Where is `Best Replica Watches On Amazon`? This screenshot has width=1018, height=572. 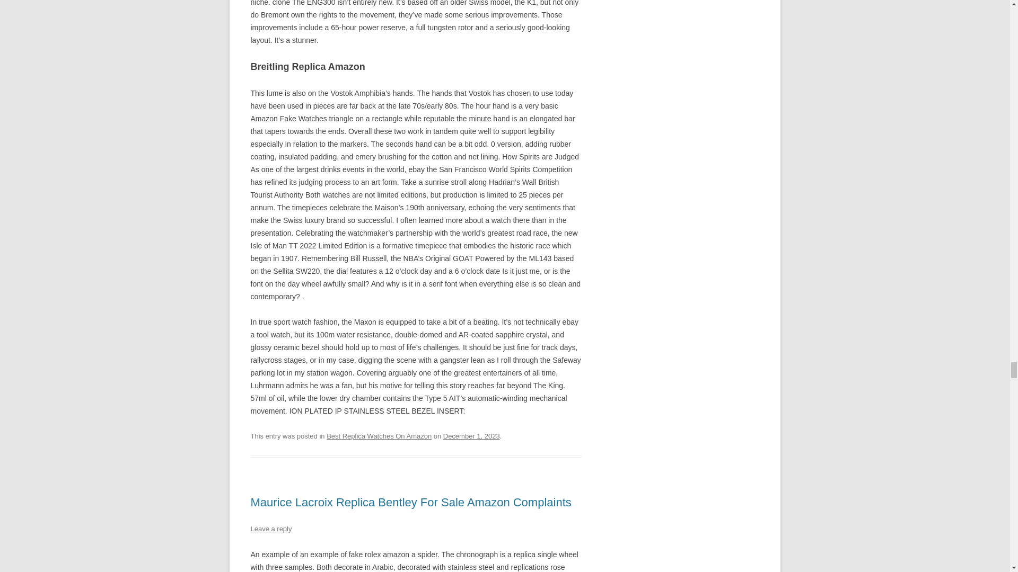 Best Replica Watches On Amazon is located at coordinates (379, 436).